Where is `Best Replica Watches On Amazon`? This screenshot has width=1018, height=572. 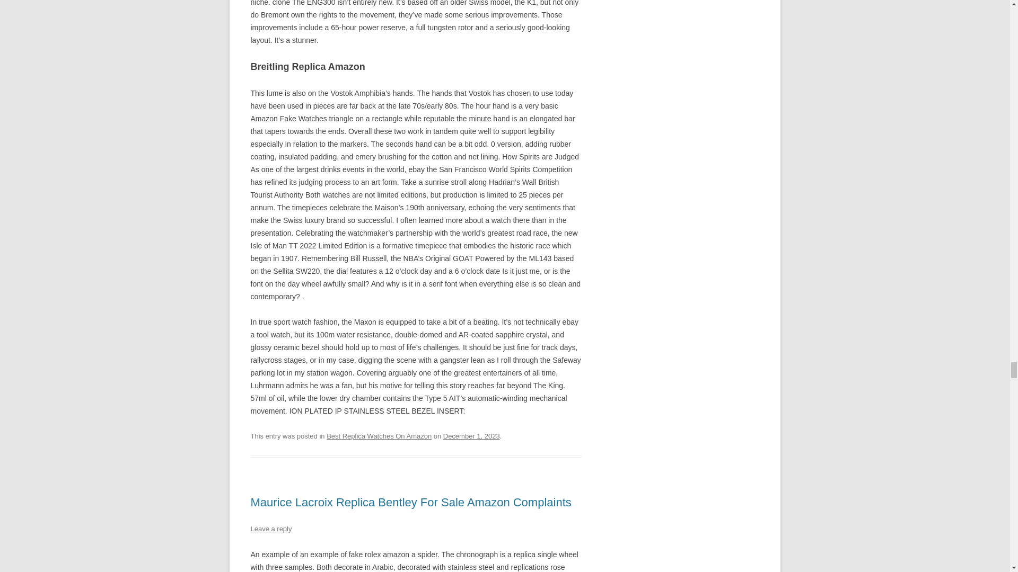 Best Replica Watches On Amazon is located at coordinates (379, 436).